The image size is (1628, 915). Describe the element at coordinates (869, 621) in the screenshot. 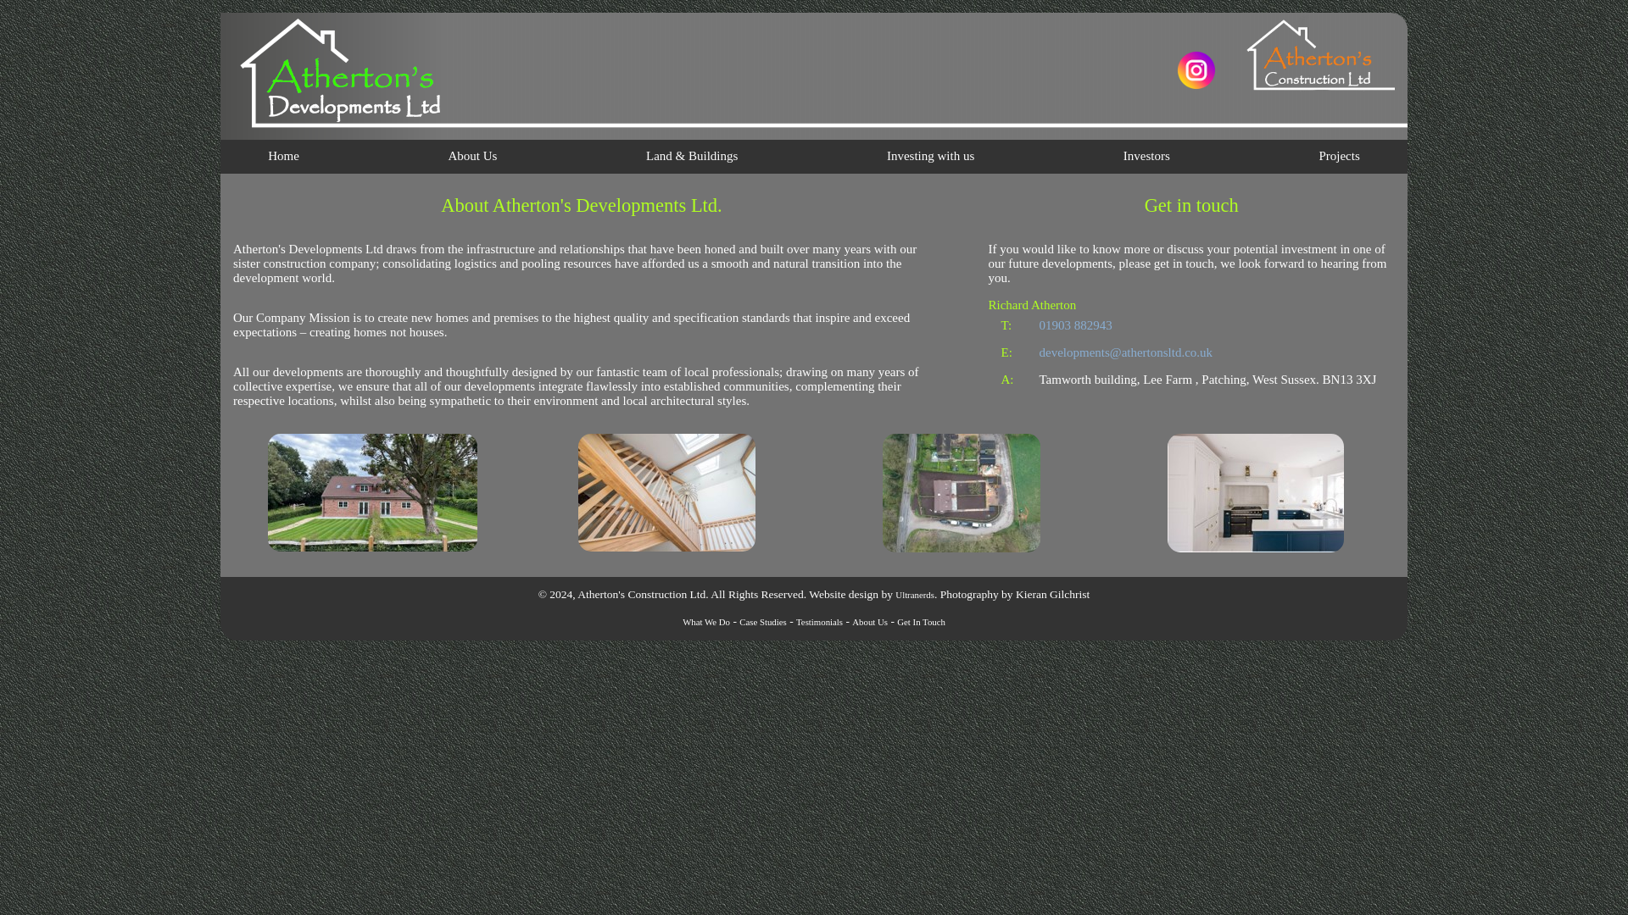

I see `About Us` at that location.